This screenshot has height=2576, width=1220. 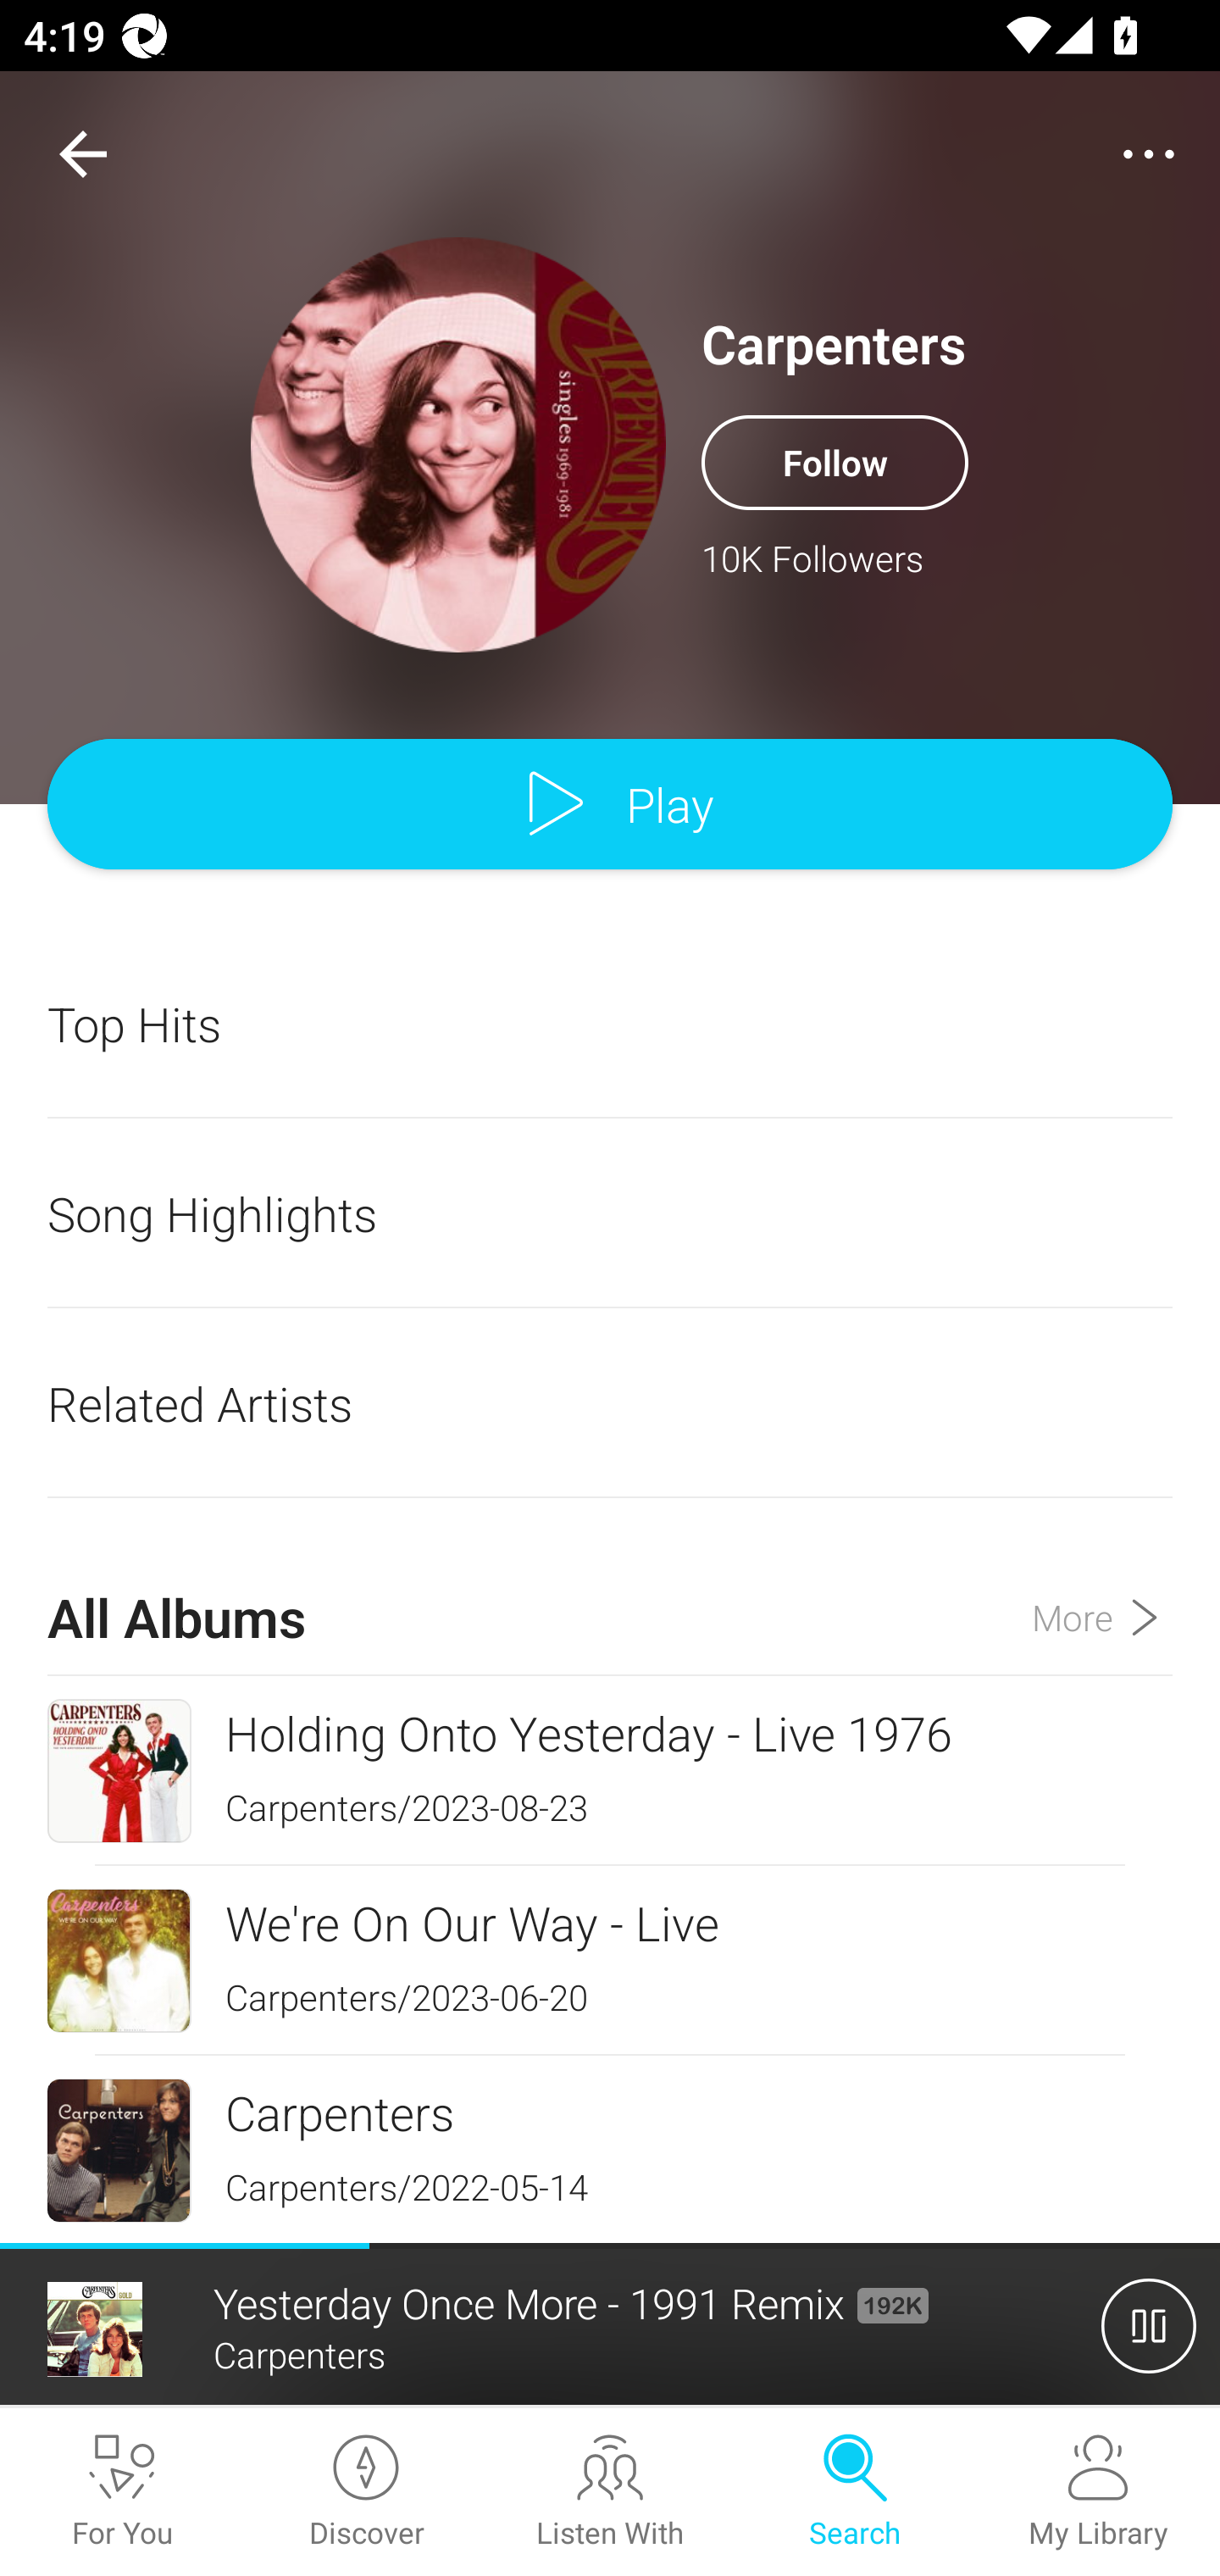 I want to click on view_artist_avatar, so click(x=458, y=444).